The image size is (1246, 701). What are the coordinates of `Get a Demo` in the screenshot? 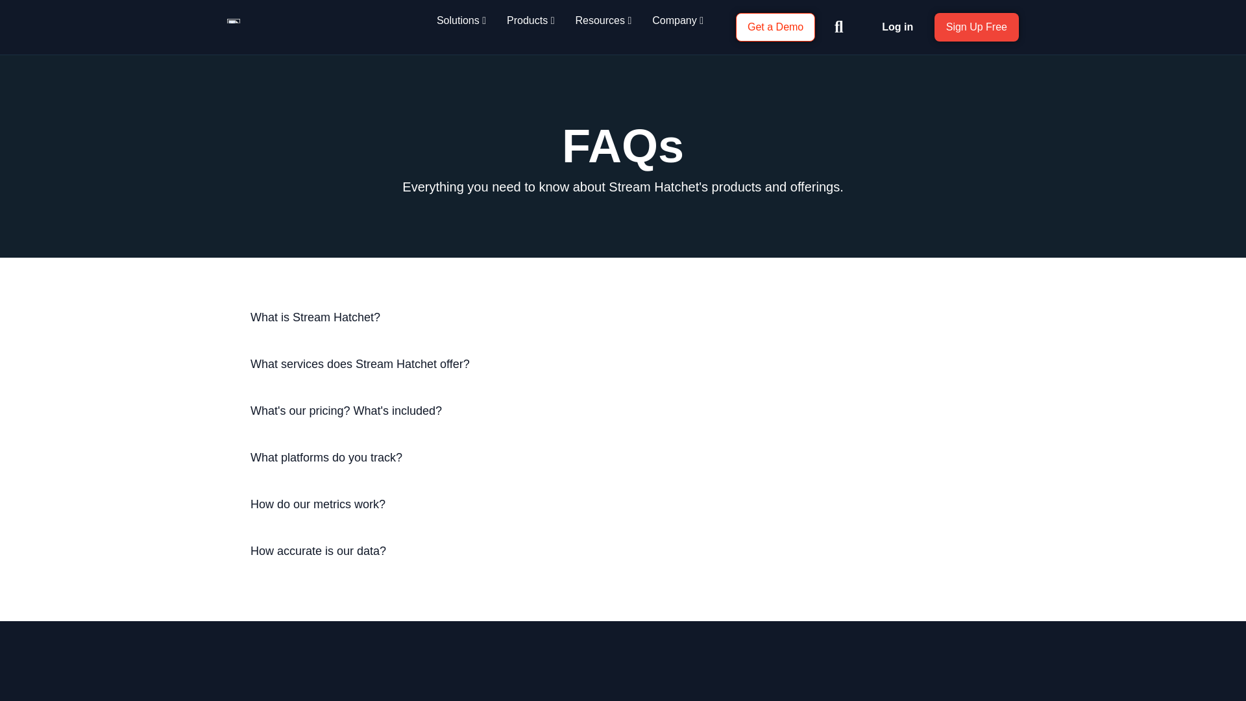 It's located at (775, 27).